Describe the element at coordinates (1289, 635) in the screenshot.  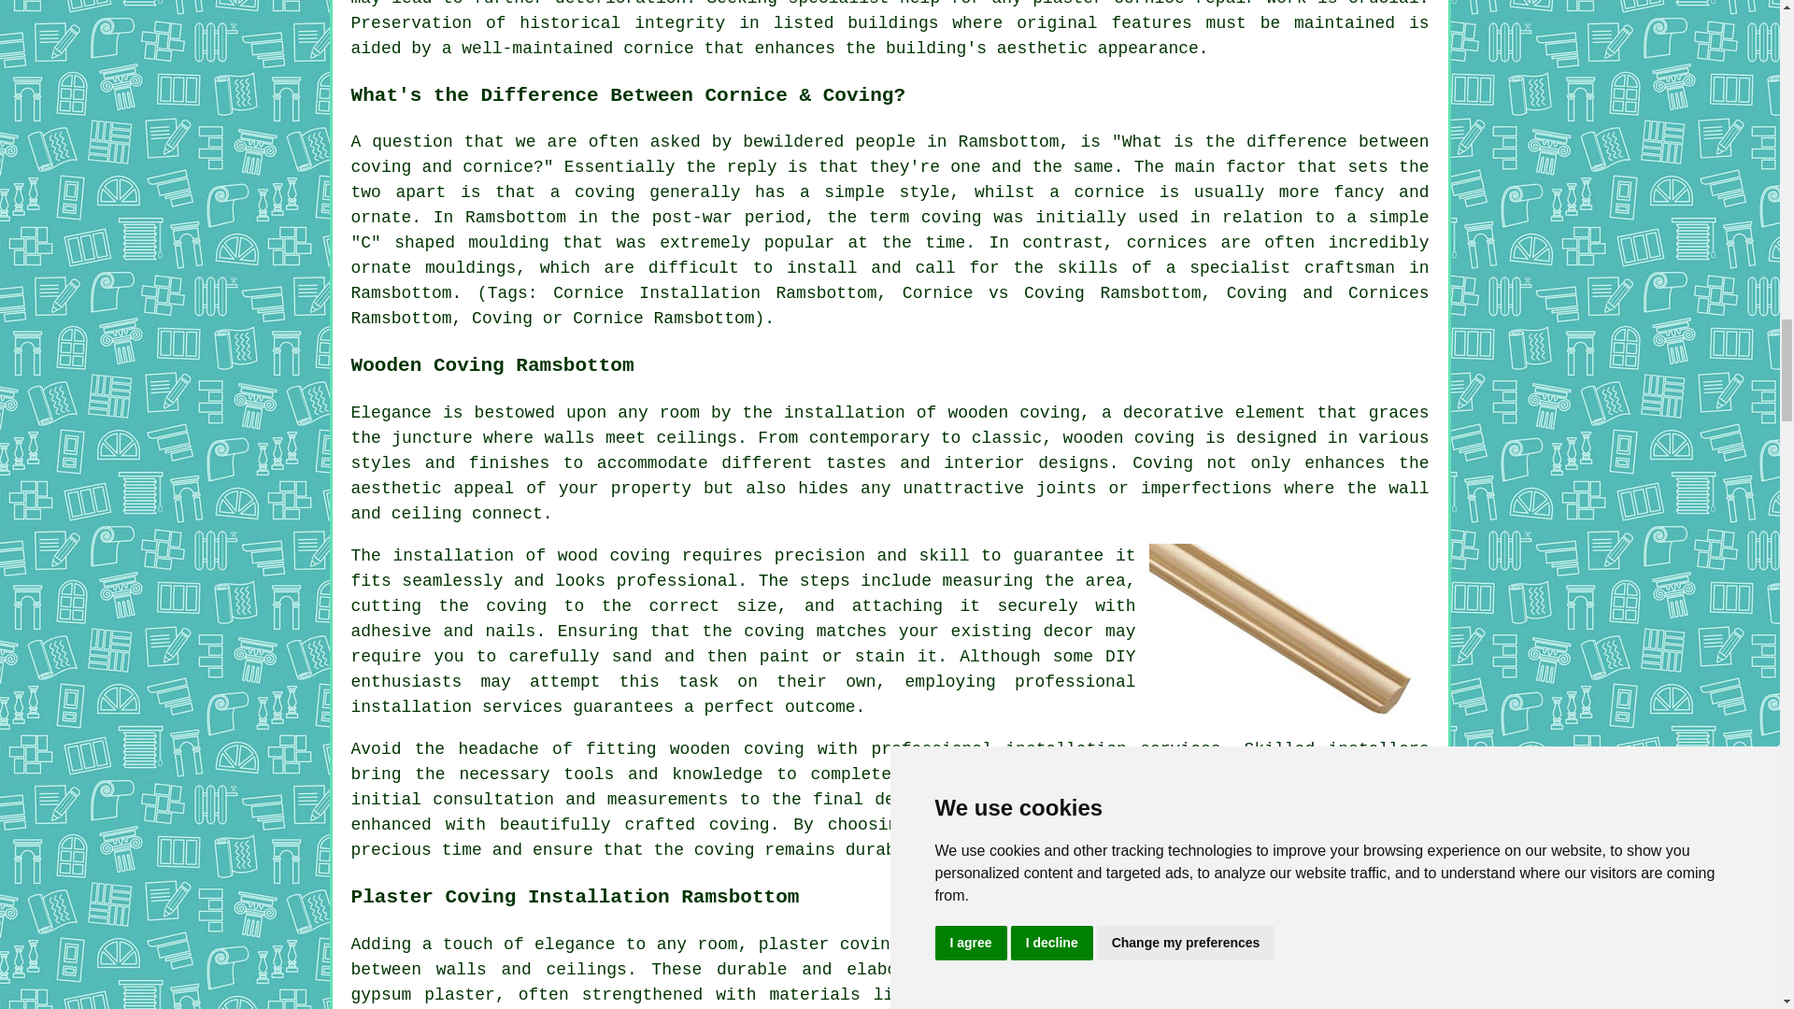
I see `Wooden Coving Ramsbottom` at that location.